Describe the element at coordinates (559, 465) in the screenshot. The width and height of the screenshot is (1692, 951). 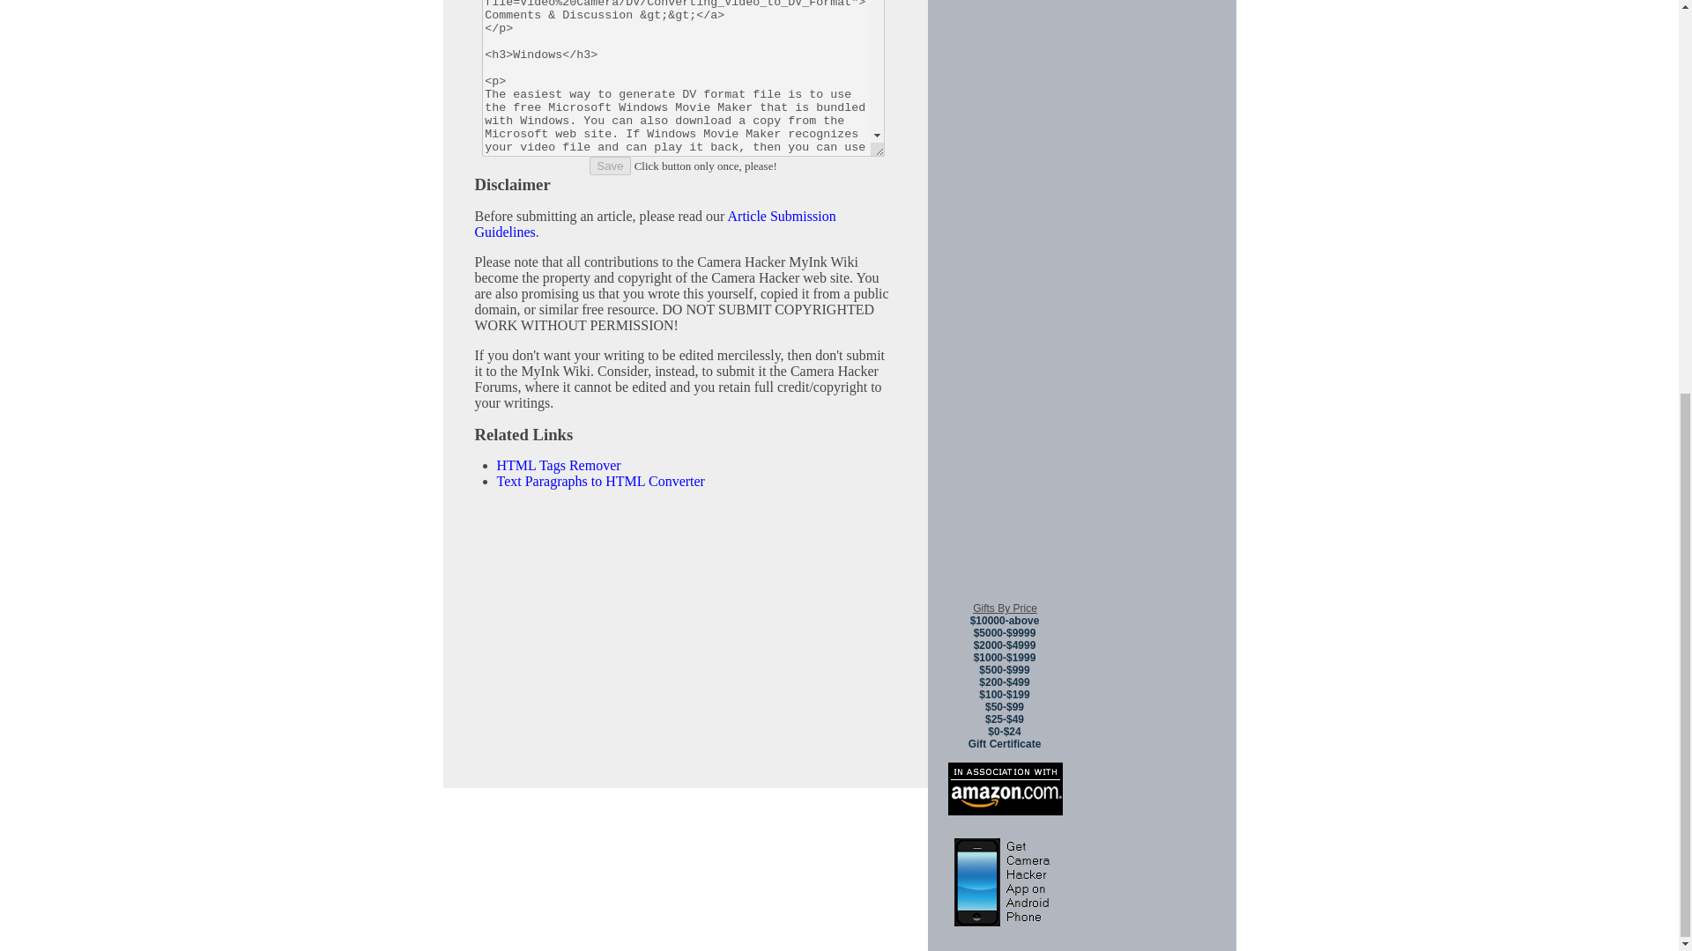
I see `HTML Tags Remover` at that location.